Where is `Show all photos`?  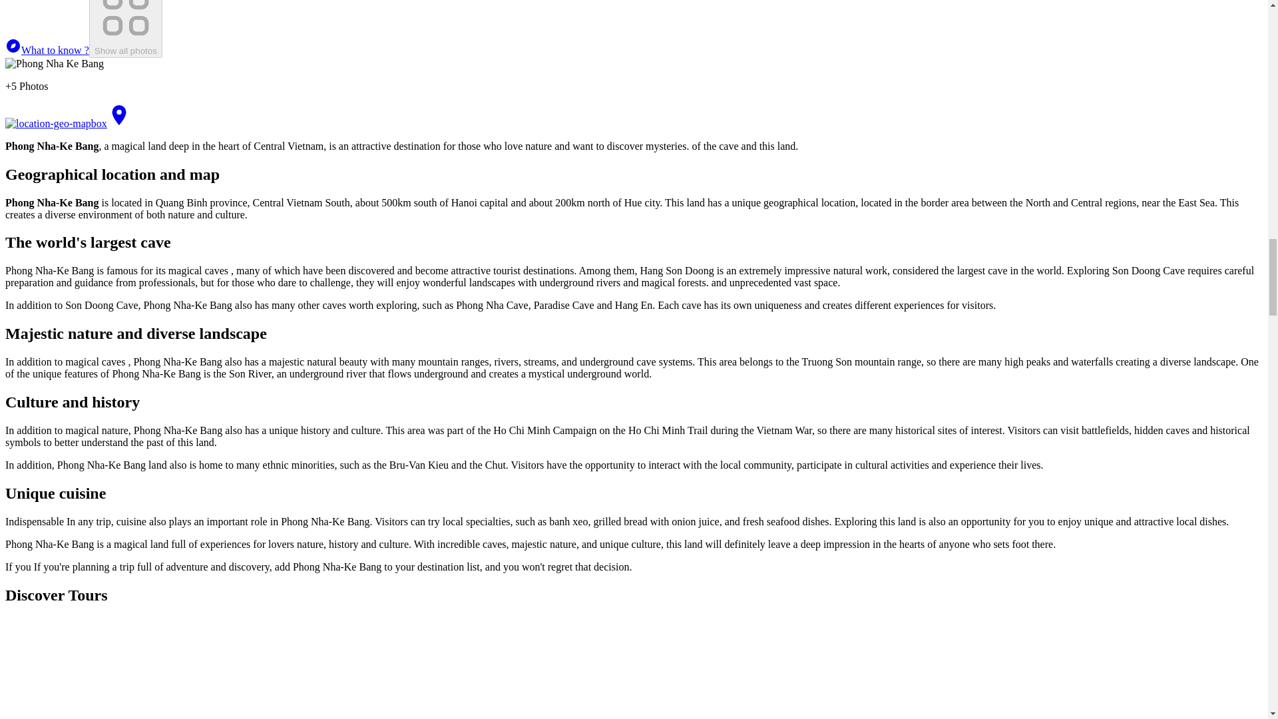 Show all photos is located at coordinates (125, 29).